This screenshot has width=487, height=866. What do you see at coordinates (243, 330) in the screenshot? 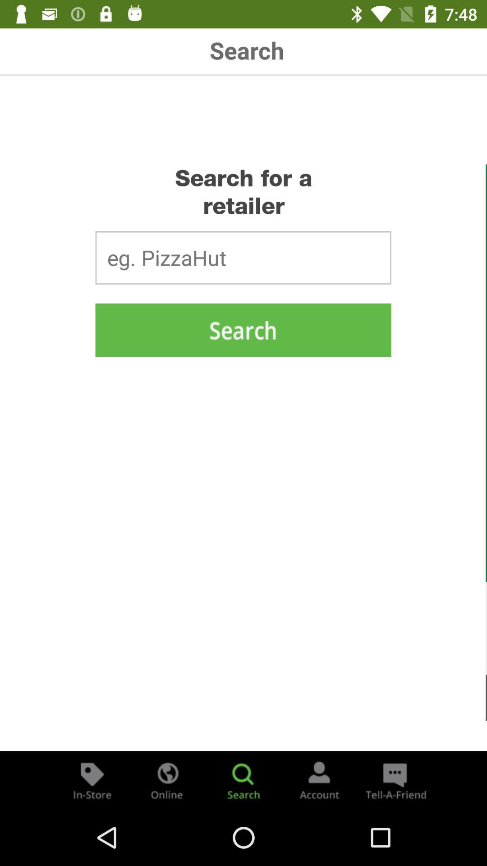
I see `perform search` at bounding box center [243, 330].